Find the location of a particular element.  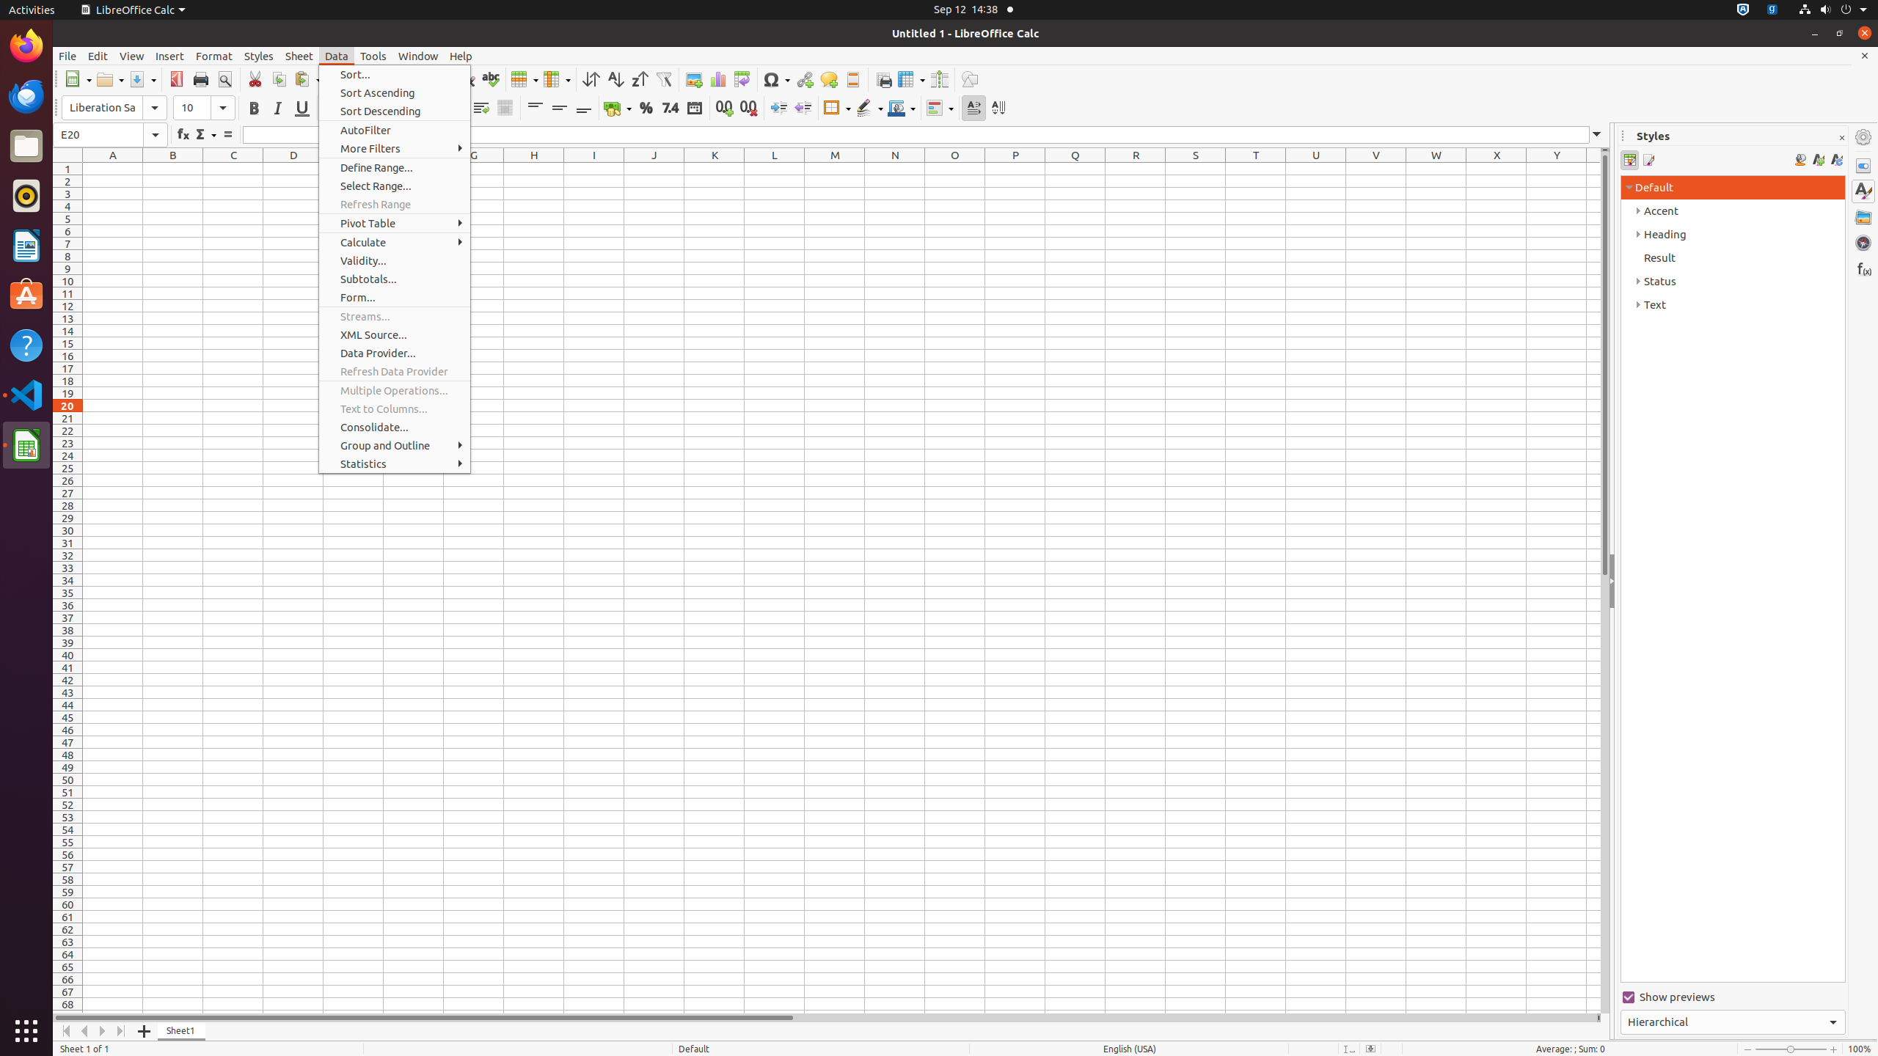

Statistics is located at coordinates (395, 463).